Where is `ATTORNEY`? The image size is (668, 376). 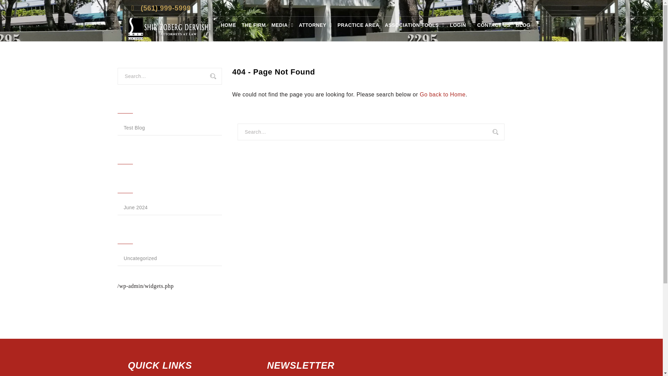 ATTORNEY is located at coordinates (315, 25).